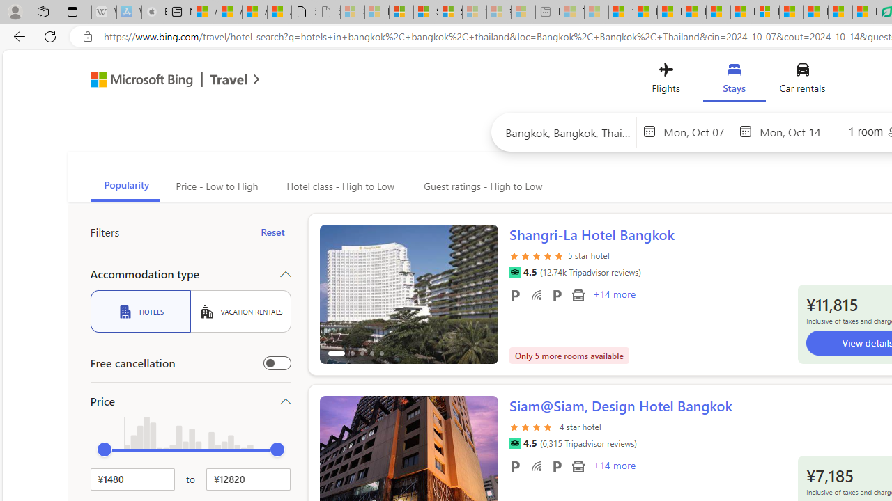  What do you see at coordinates (135, 81) in the screenshot?
I see `Microsoft Bing` at bounding box center [135, 81].